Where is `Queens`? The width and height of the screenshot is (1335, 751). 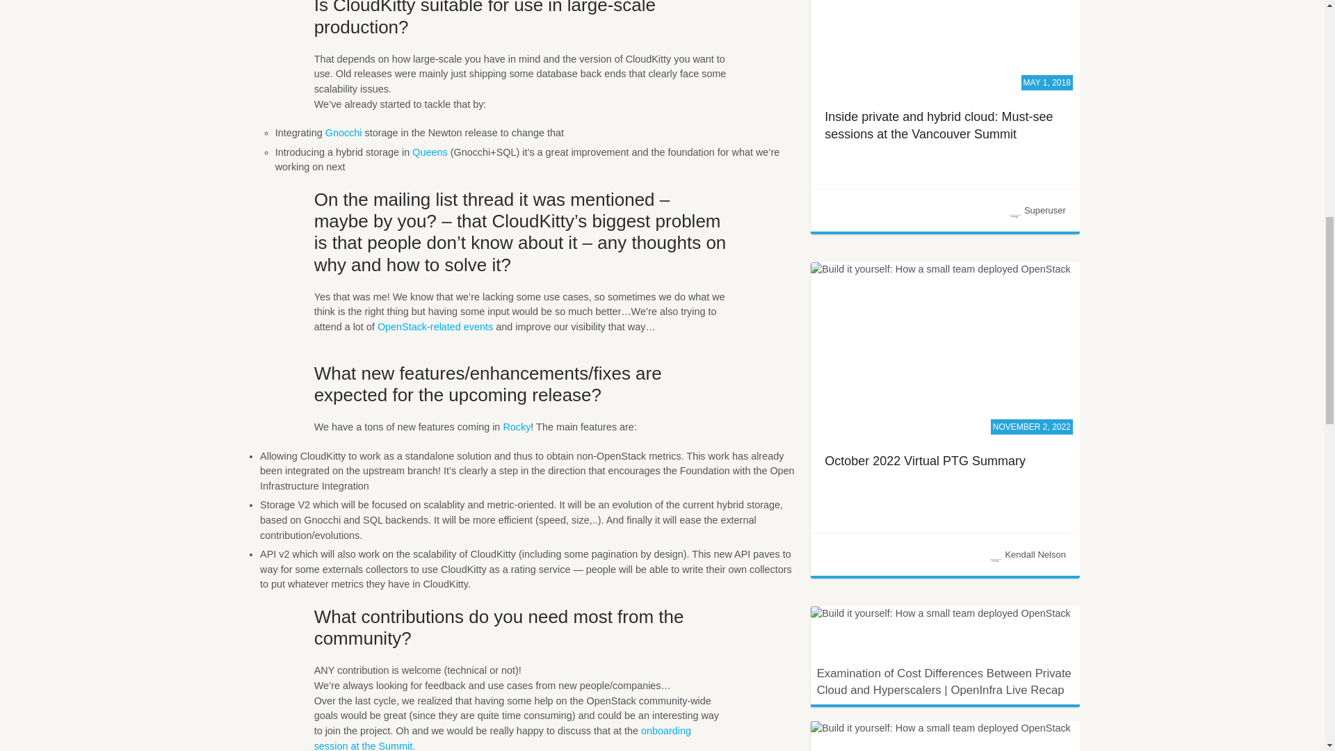 Queens is located at coordinates (430, 152).